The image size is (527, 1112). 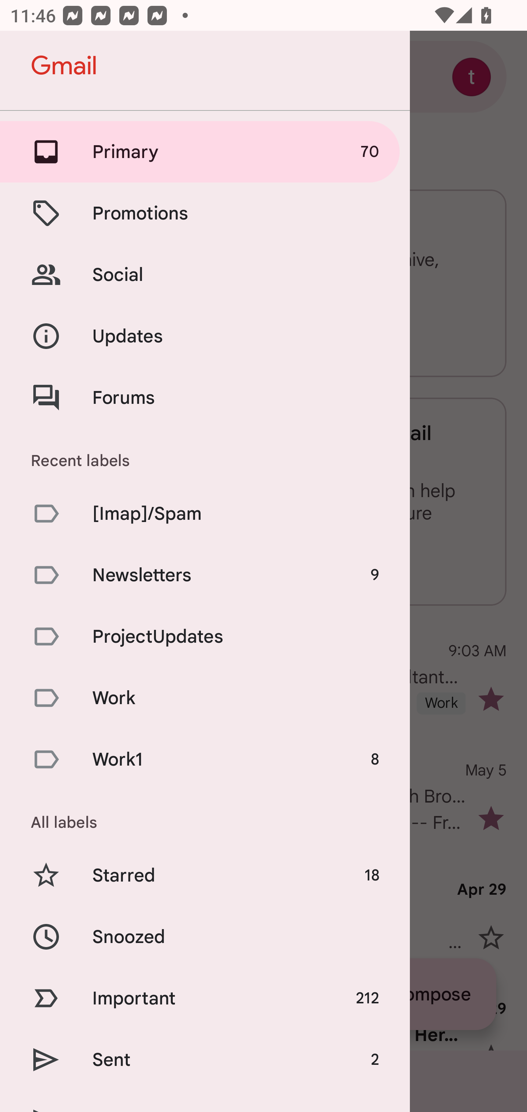 I want to click on Social, so click(x=205, y=274).